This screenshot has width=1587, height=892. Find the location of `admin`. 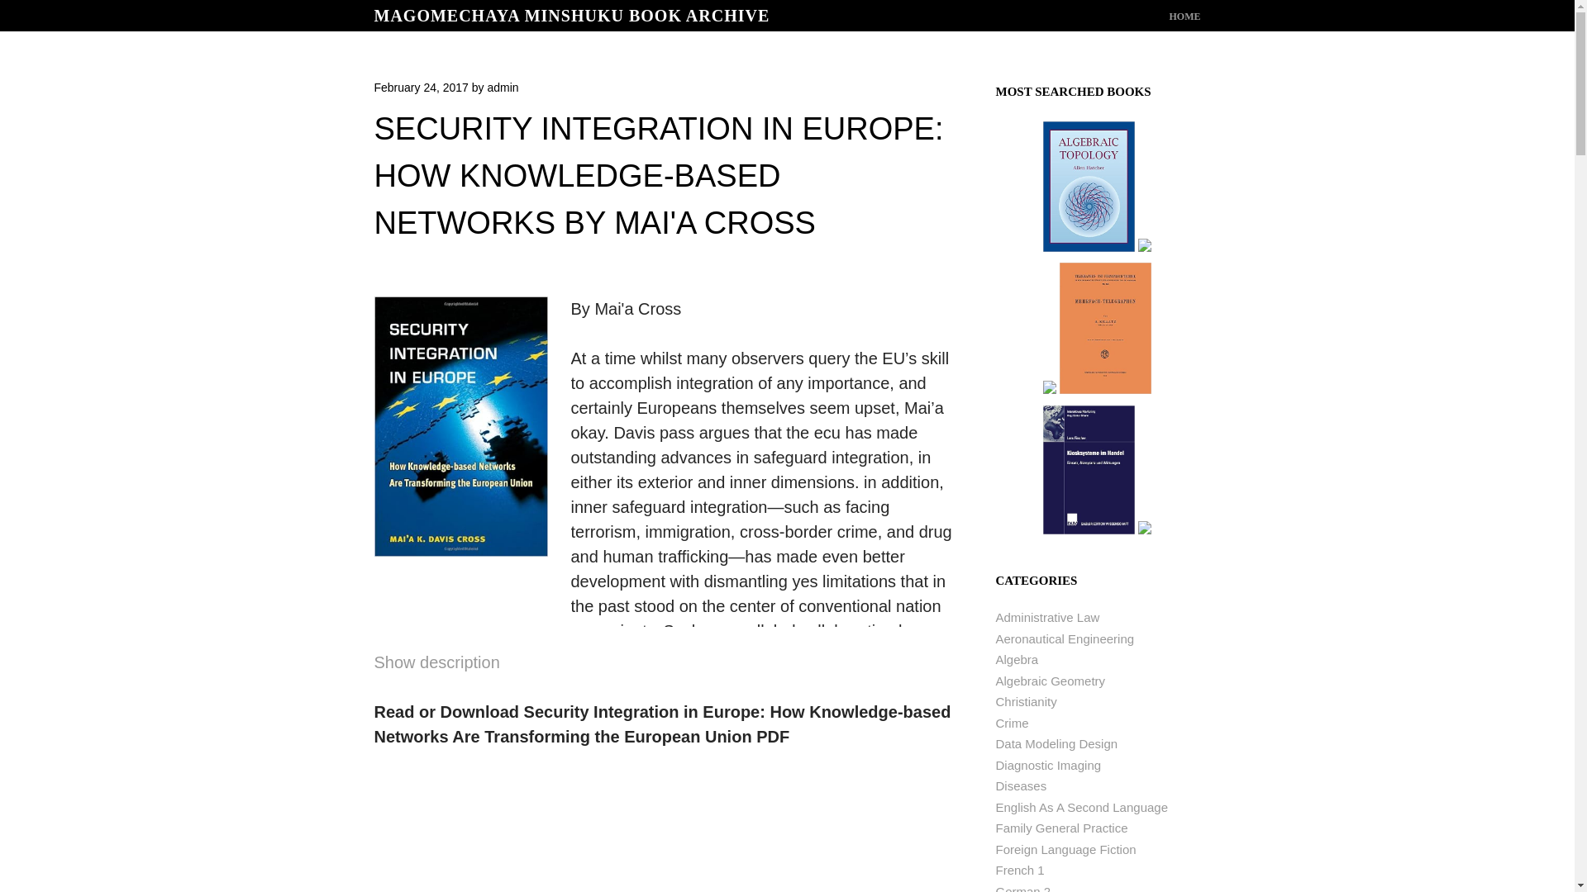

admin is located at coordinates (503, 88).